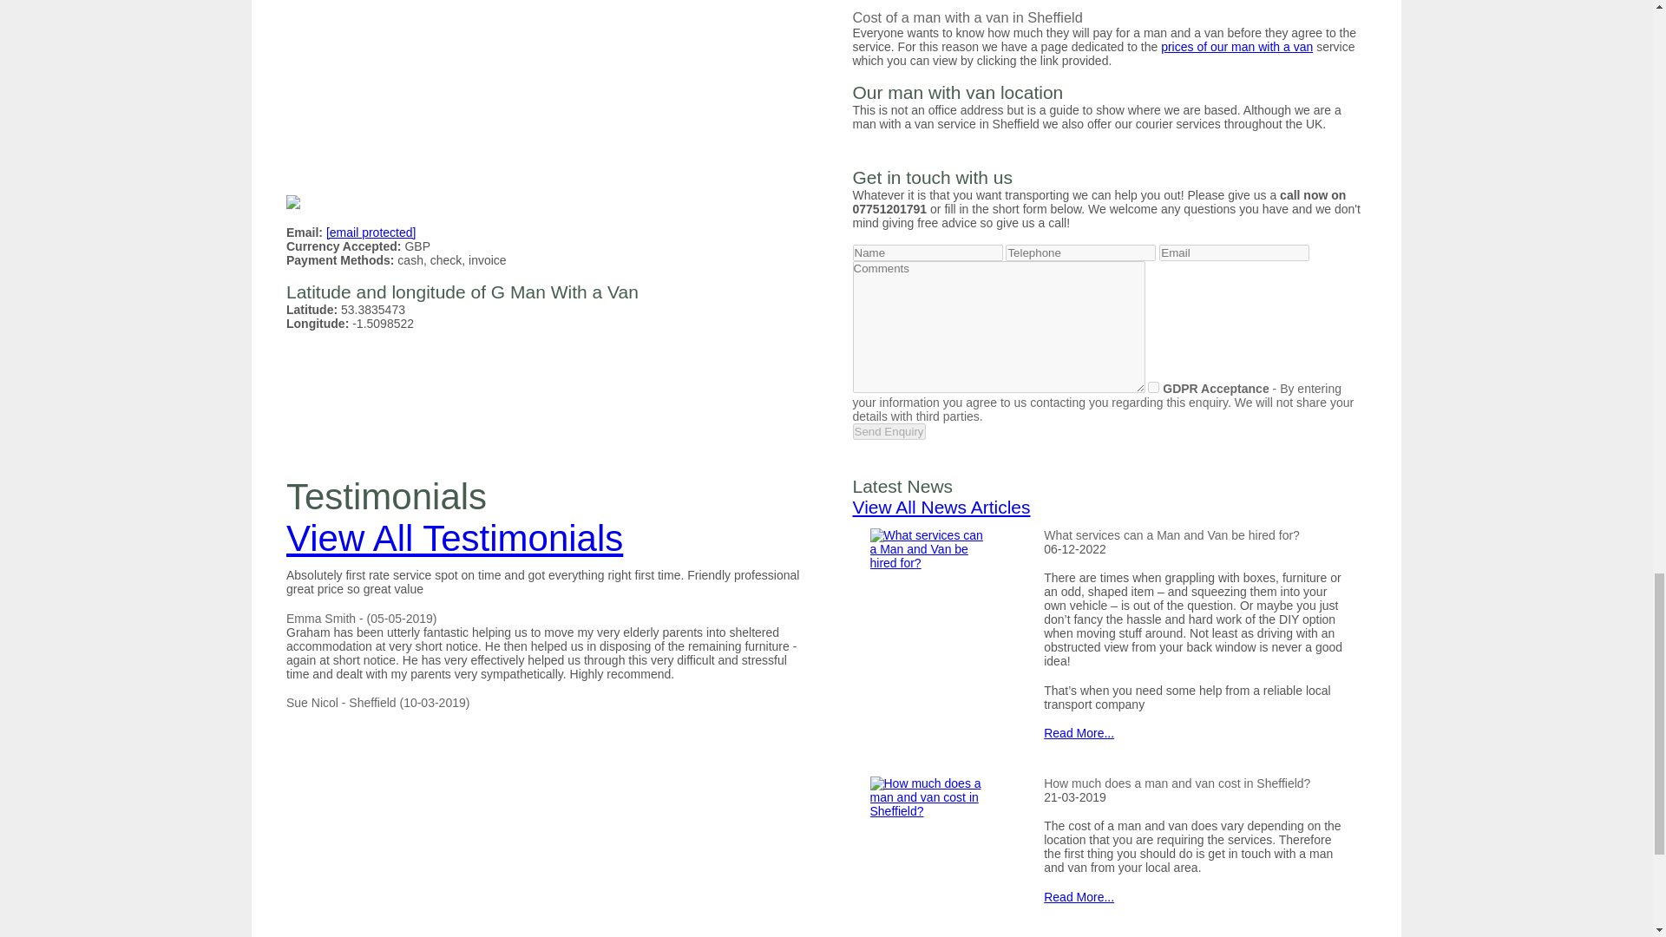 The height and width of the screenshot is (937, 1666). I want to click on Send Enquiry, so click(888, 431).